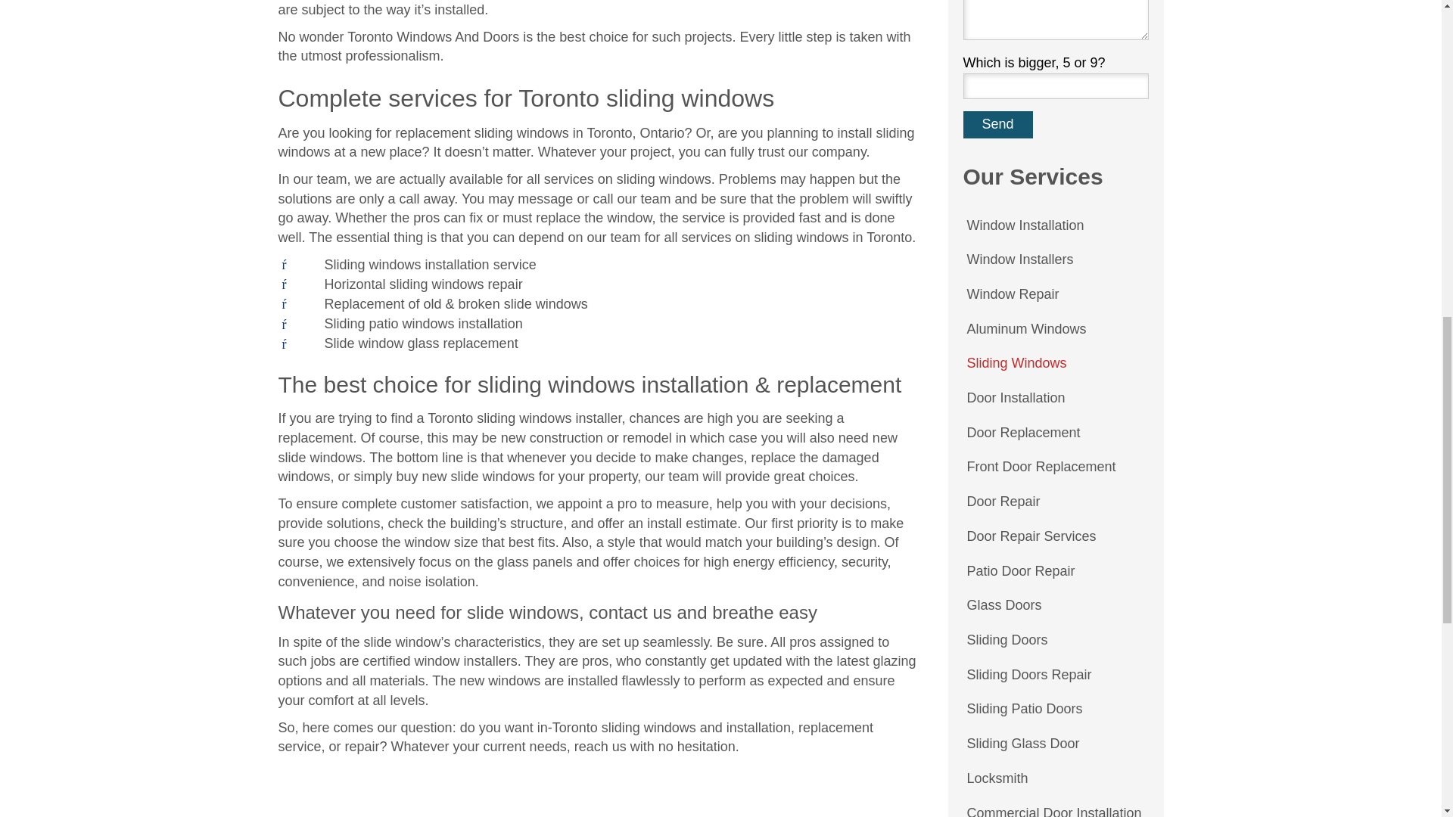  What do you see at coordinates (997, 124) in the screenshot?
I see `Send` at bounding box center [997, 124].